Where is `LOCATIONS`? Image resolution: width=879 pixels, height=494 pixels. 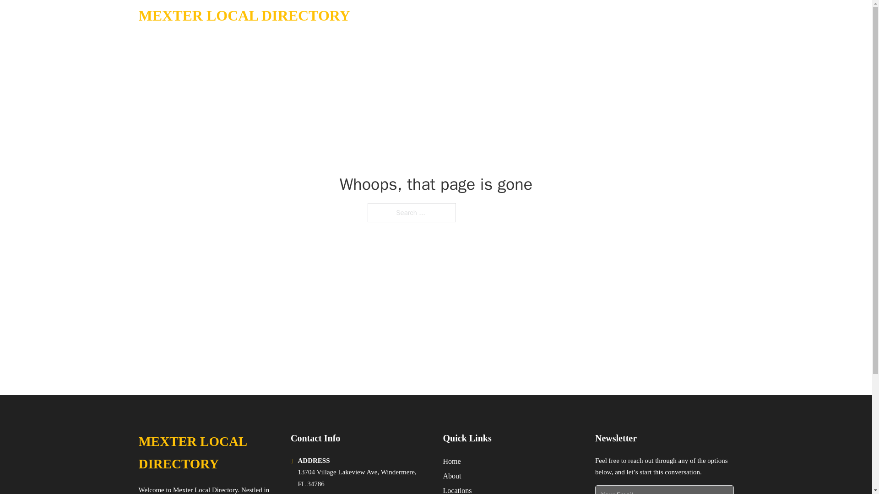 LOCATIONS is located at coordinates (649, 16).